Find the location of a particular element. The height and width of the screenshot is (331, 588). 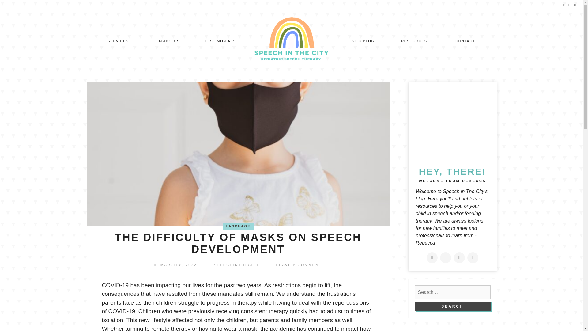

ABOUT US is located at coordinates (169, 41).